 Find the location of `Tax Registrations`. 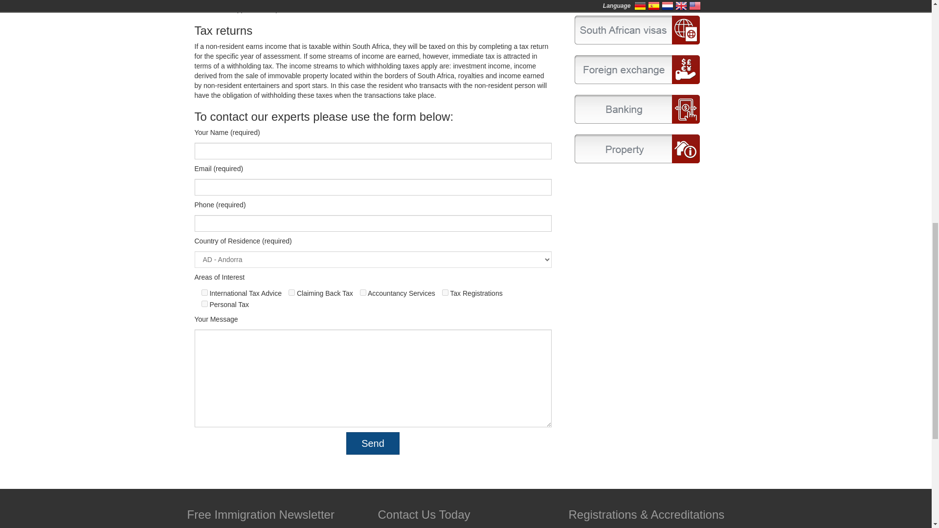

Tax Registrations is located at coordinates (445, 292).